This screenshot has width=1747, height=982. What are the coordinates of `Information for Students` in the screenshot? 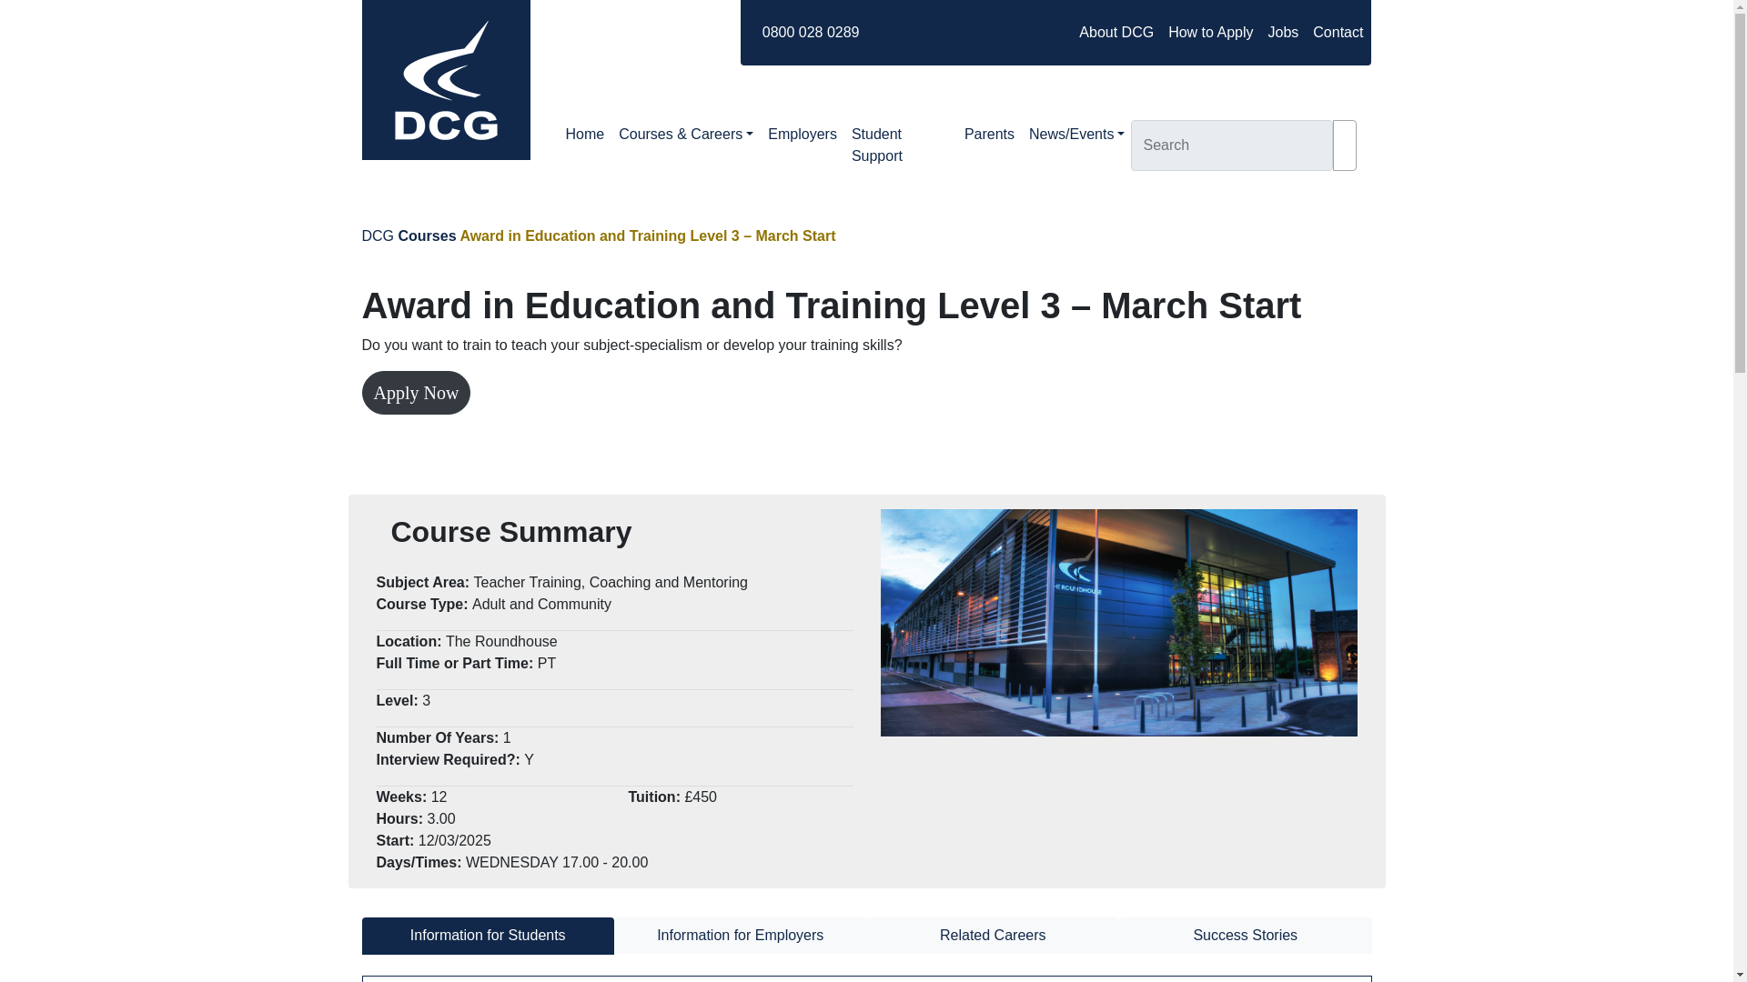 It's located at (488, 935).